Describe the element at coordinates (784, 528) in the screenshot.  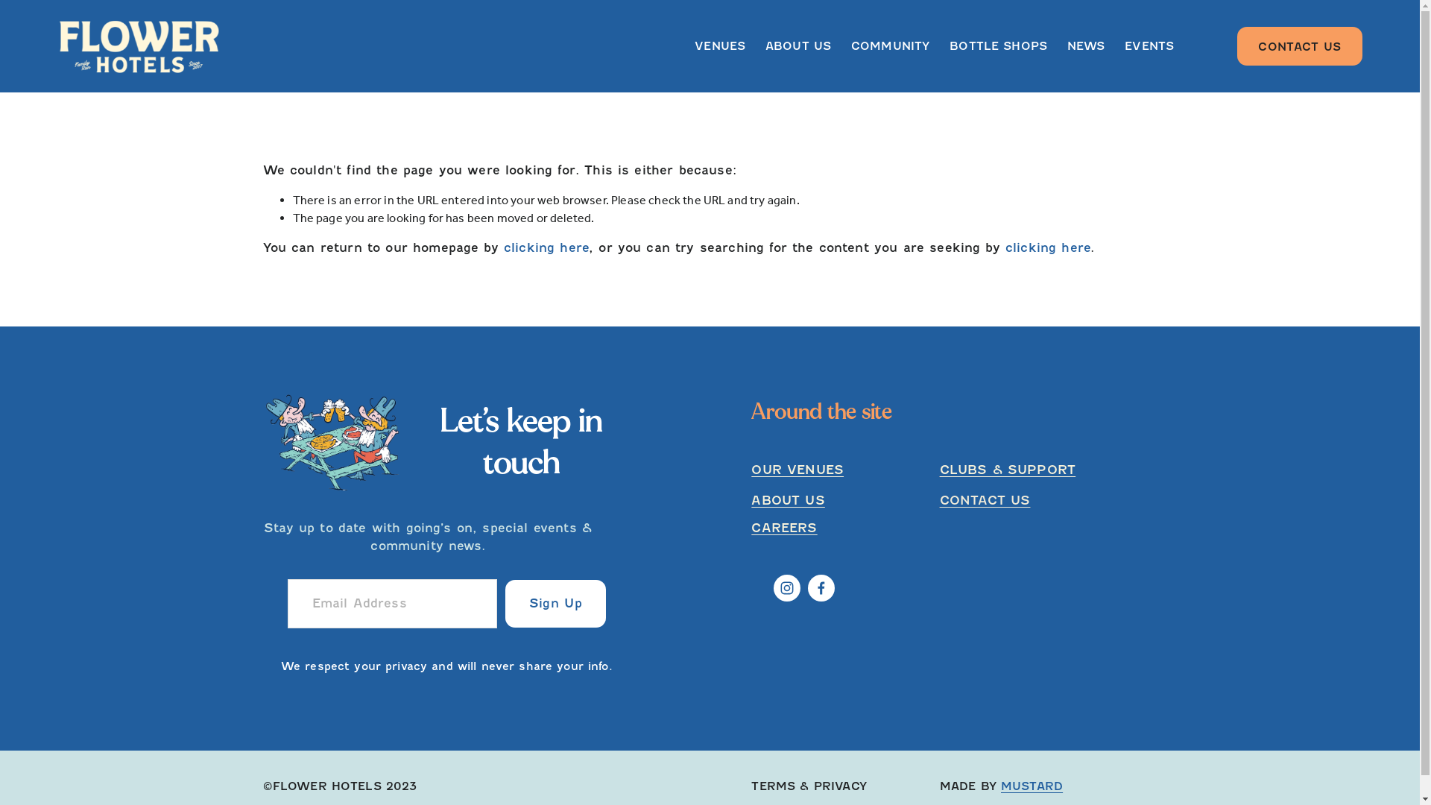
I see `CAREERS` at that location.